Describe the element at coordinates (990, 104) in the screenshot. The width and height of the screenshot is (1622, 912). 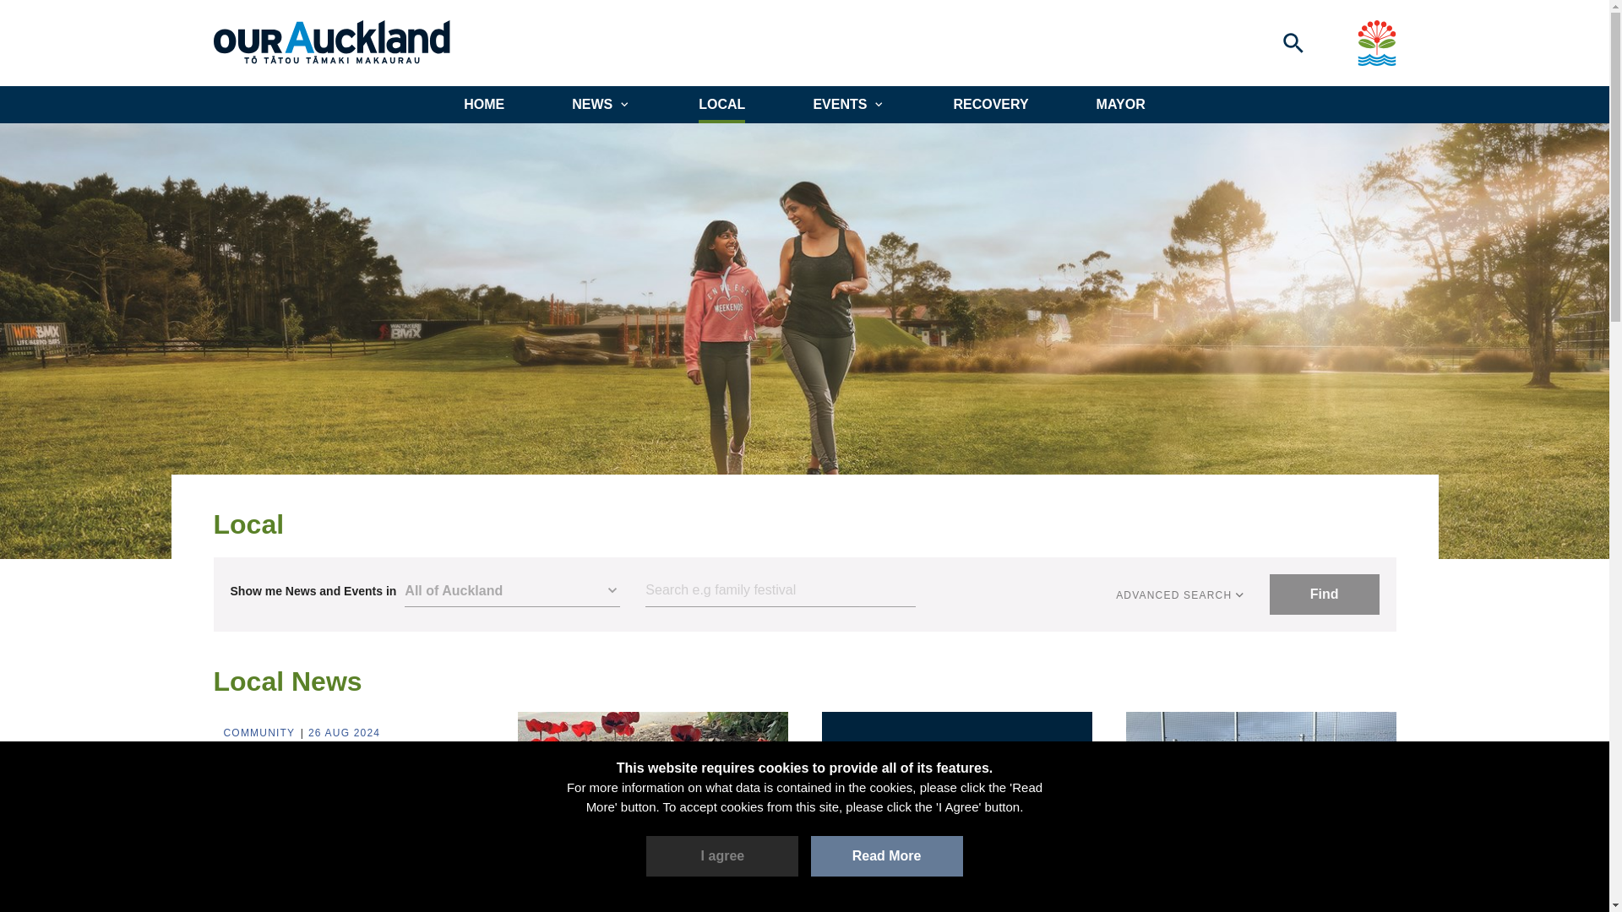
I see `RECOVERY` at that location.